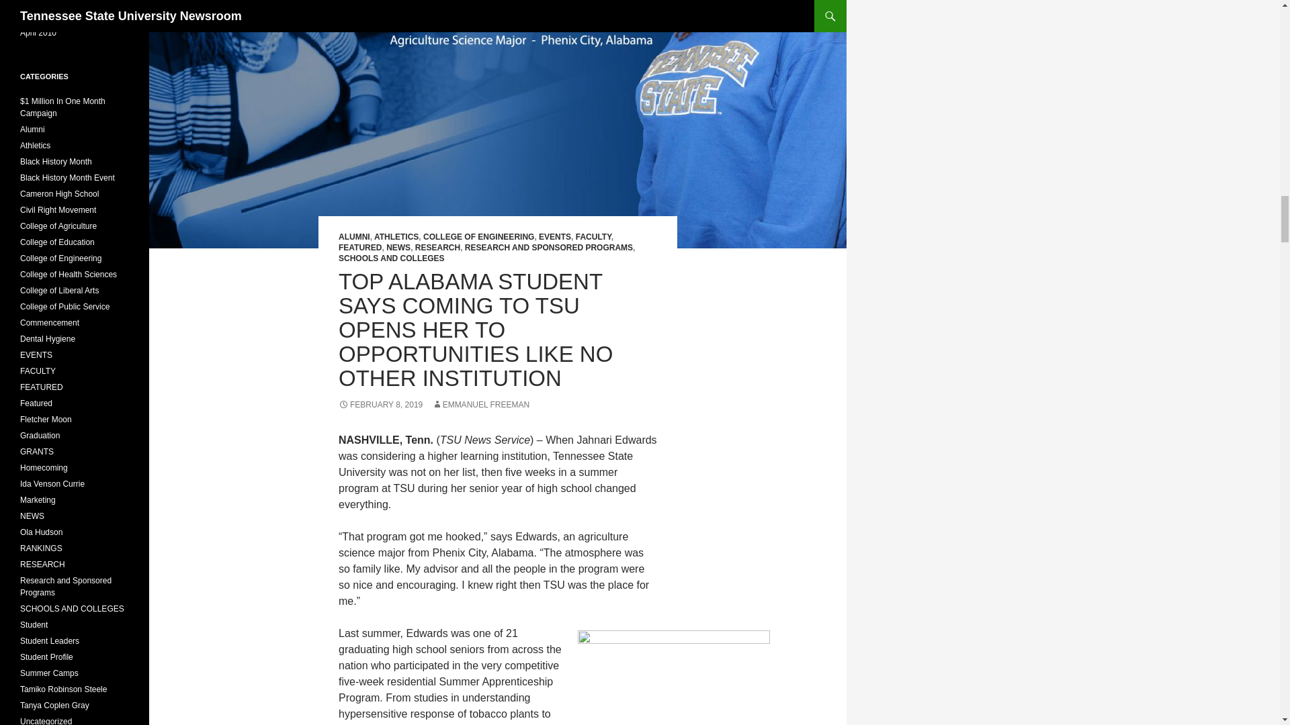 The height and width of the screenshot is (725, 1290). Describe the element at coordinates (478, 236) in the screenshot. I see `COLLEGE OF ENGINEERING` at that location.